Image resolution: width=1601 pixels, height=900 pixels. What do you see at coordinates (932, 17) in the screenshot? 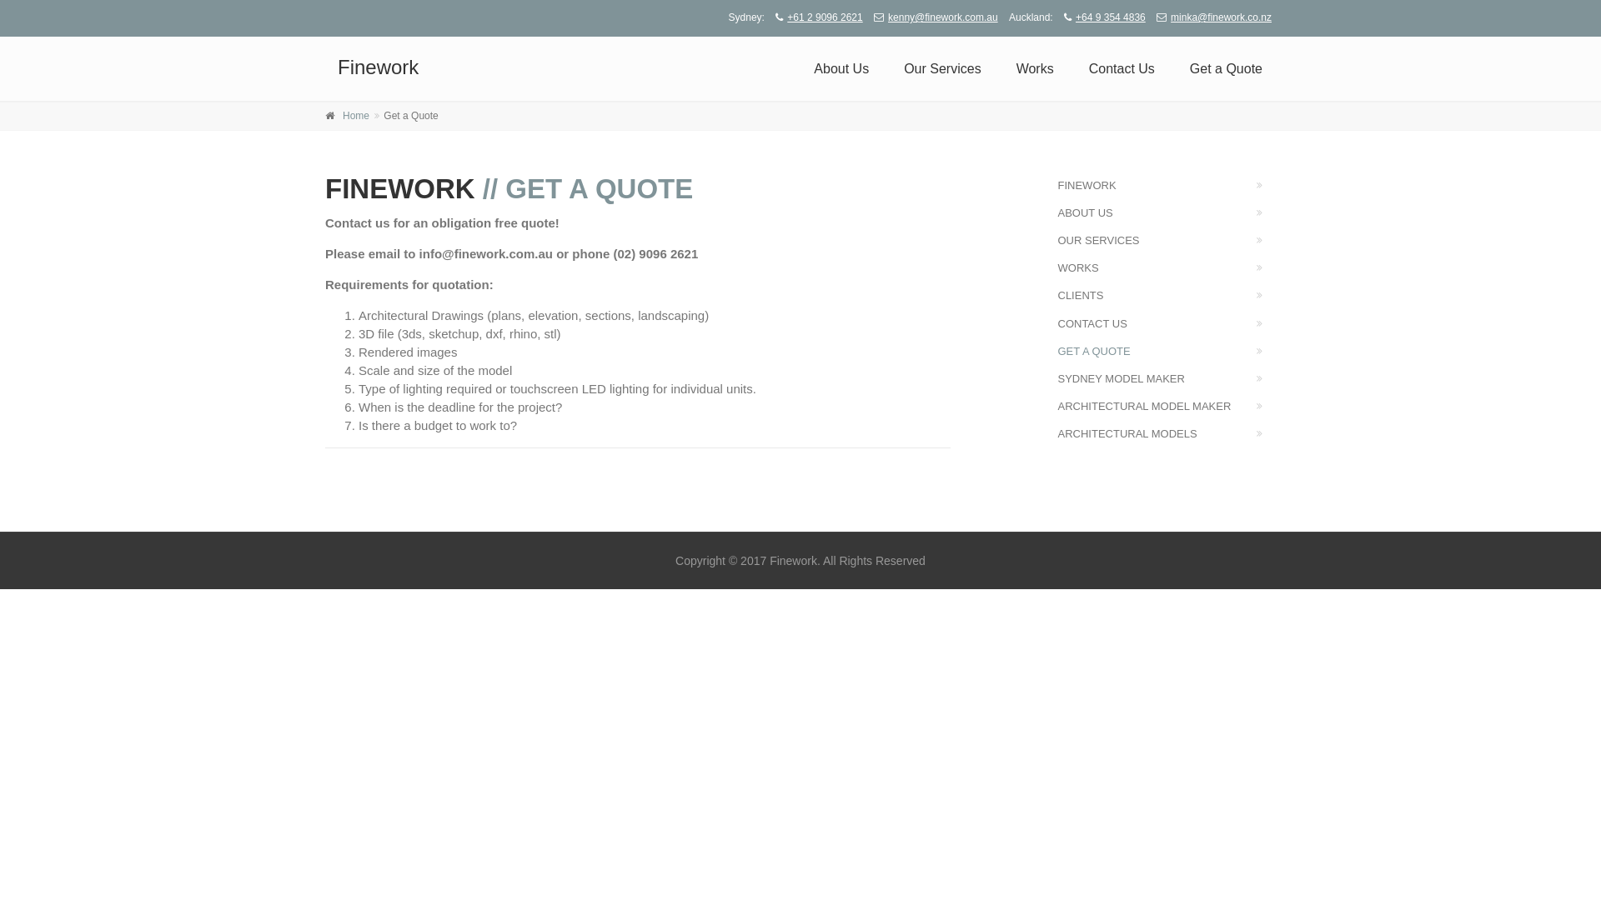
I see `kenny@finework.com.au` at bounding box center [932, 17].